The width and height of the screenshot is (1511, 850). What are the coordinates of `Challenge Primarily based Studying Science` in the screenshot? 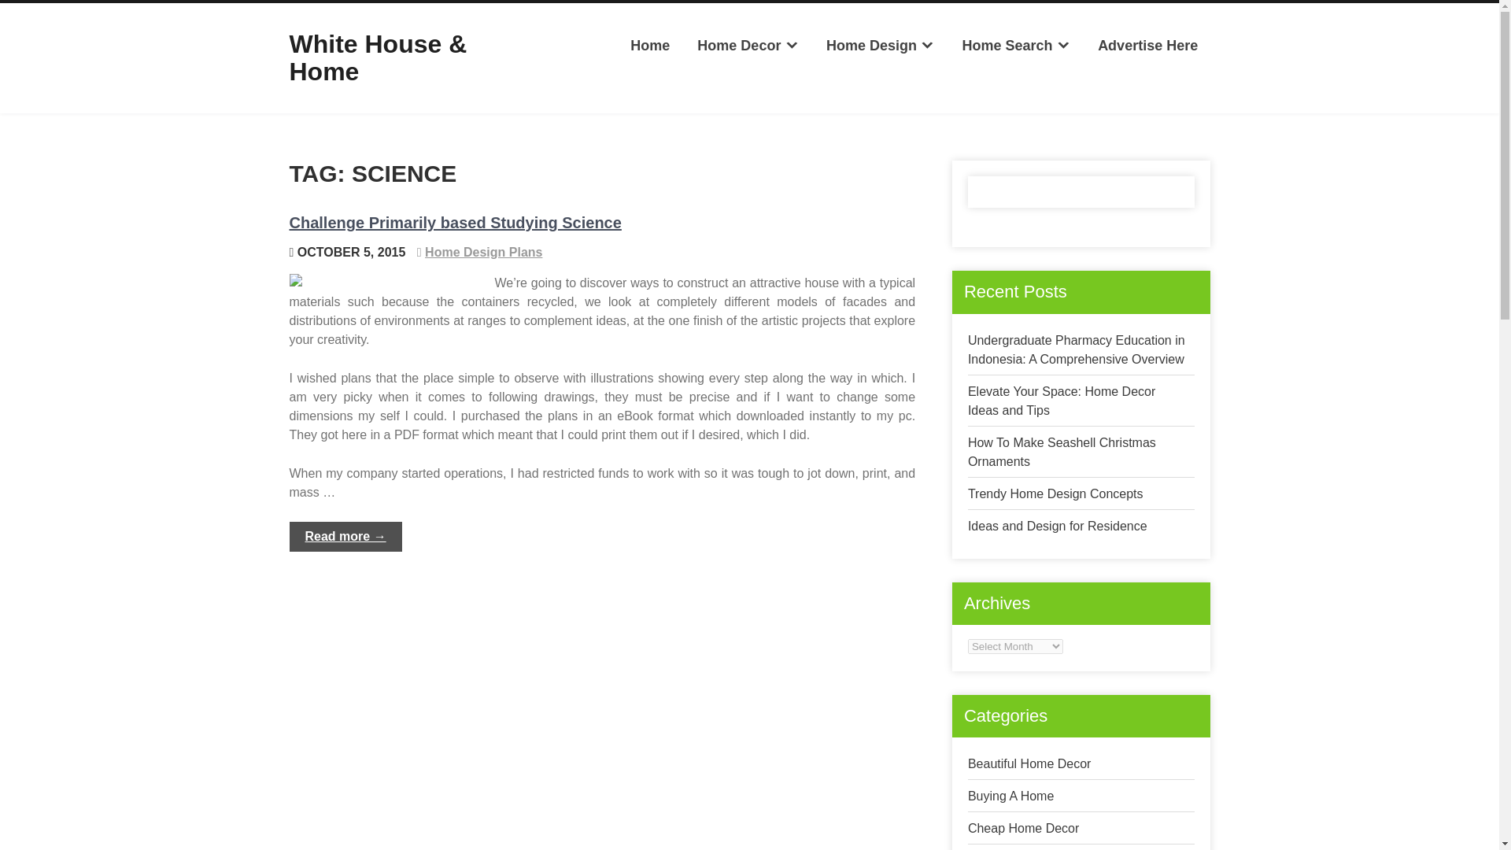 It's located at (455, 222).